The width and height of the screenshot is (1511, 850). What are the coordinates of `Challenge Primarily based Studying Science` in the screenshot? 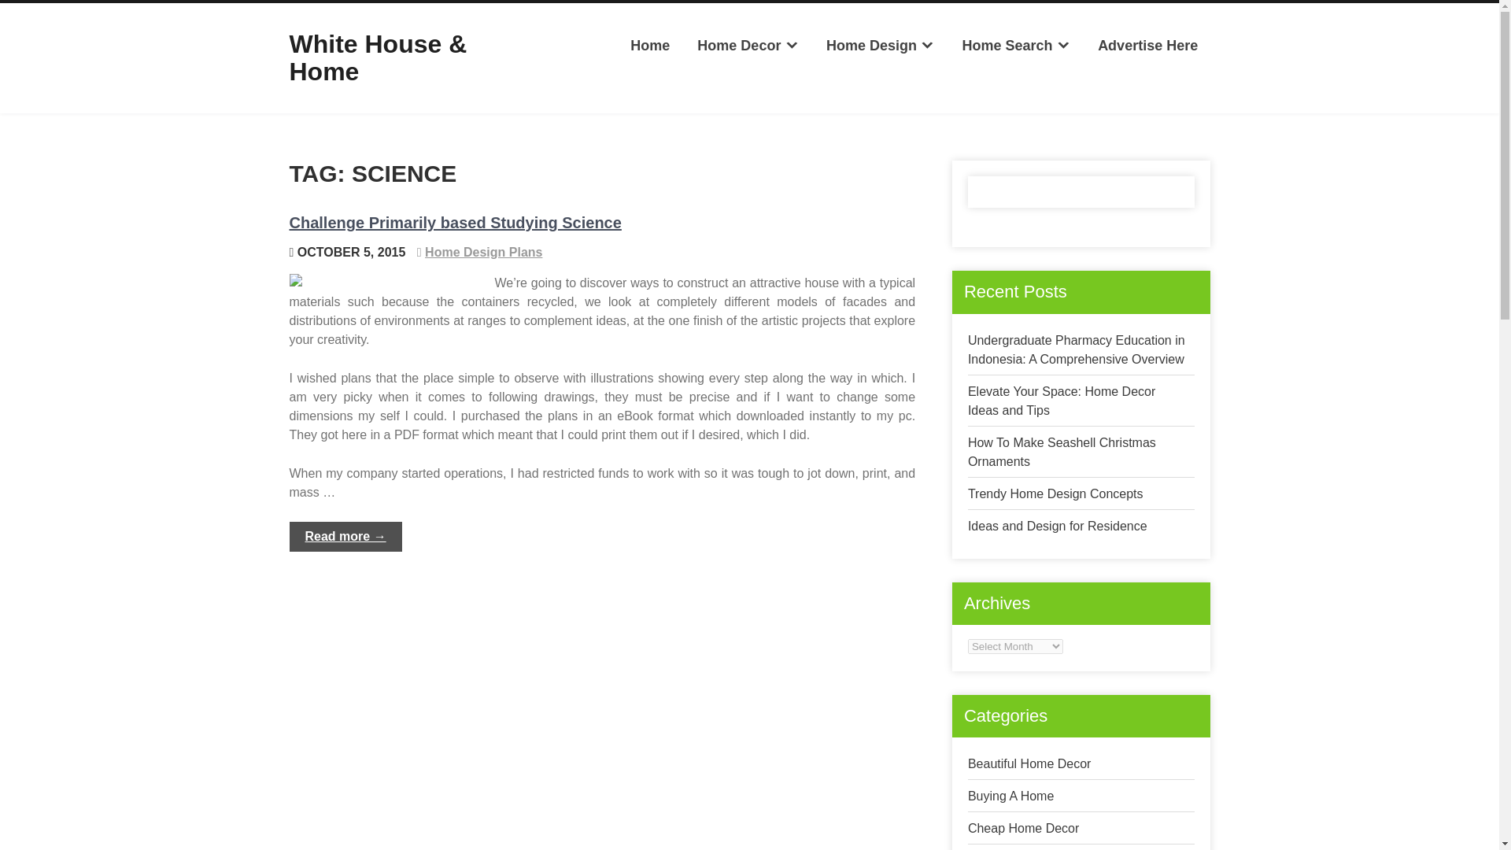 It's located at (455, 222).